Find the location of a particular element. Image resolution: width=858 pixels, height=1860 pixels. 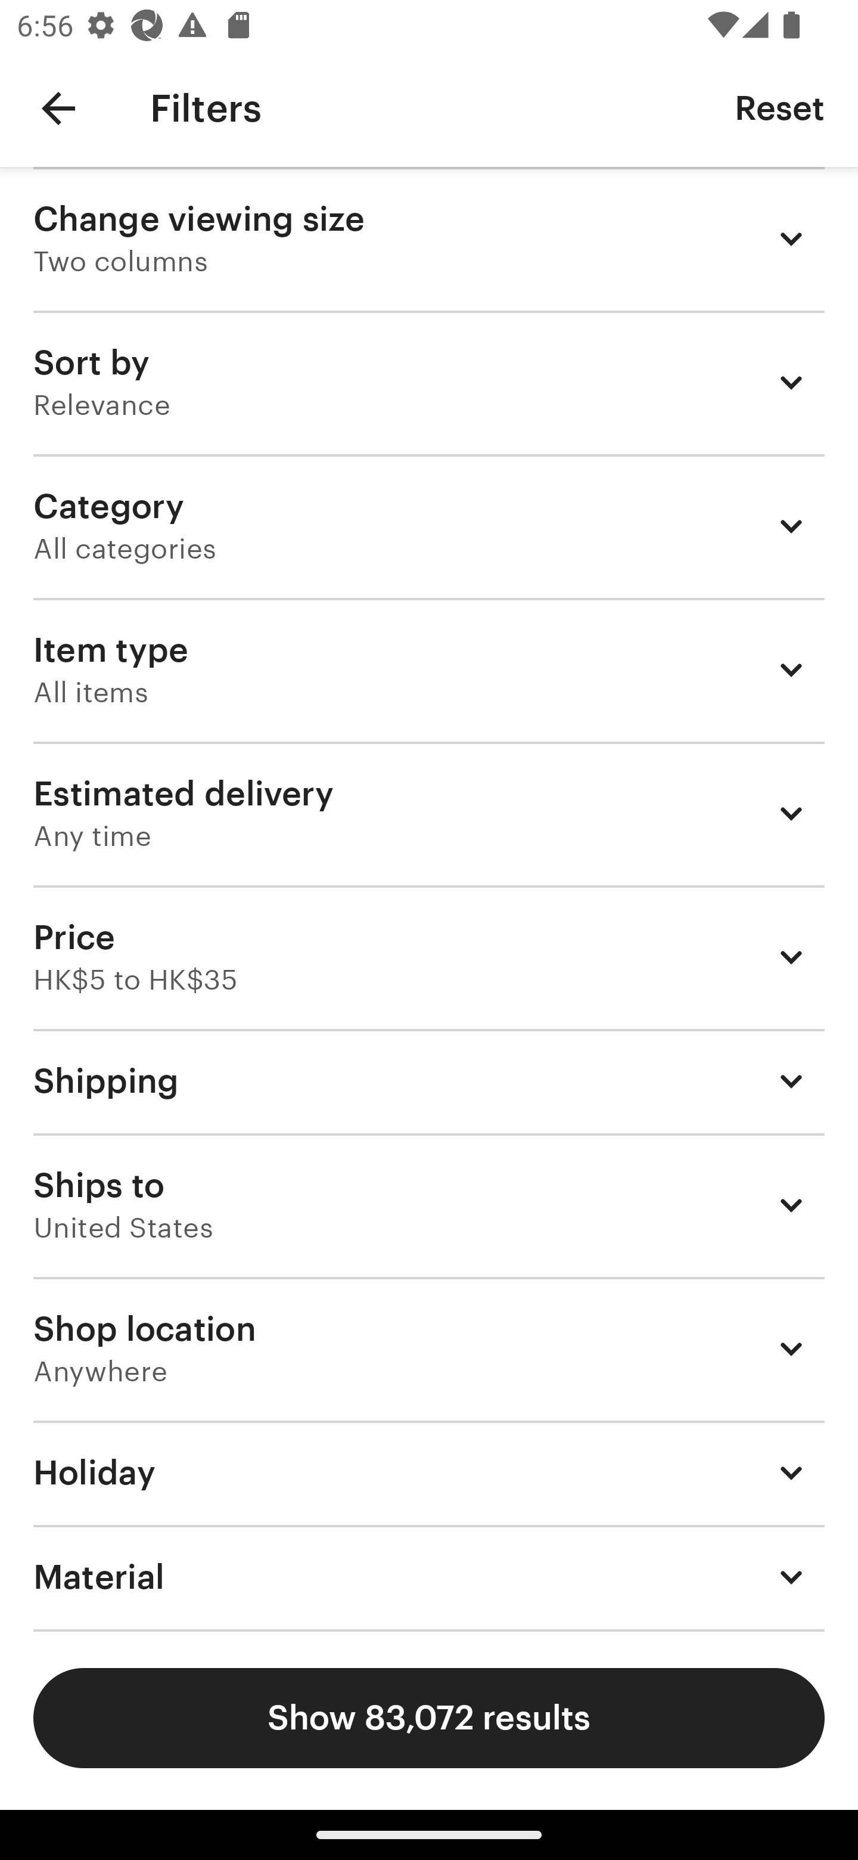

Item type All items is located at coordinates (429, 669).